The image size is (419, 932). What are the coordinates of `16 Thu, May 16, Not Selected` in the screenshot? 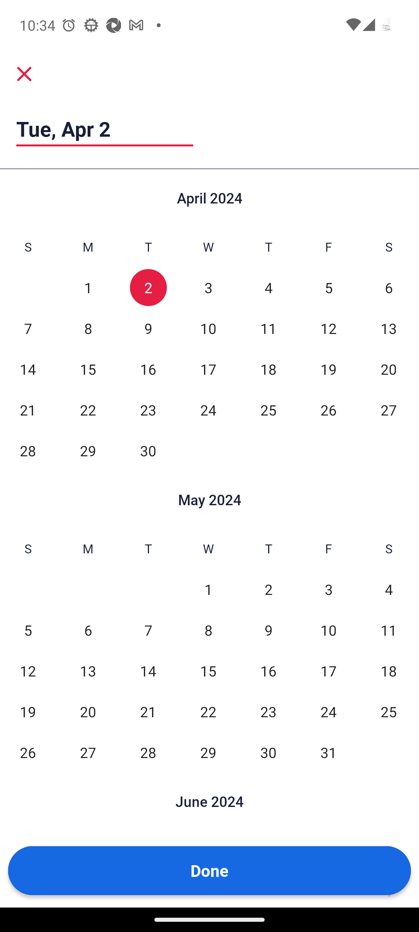 It's located at (268, 671).